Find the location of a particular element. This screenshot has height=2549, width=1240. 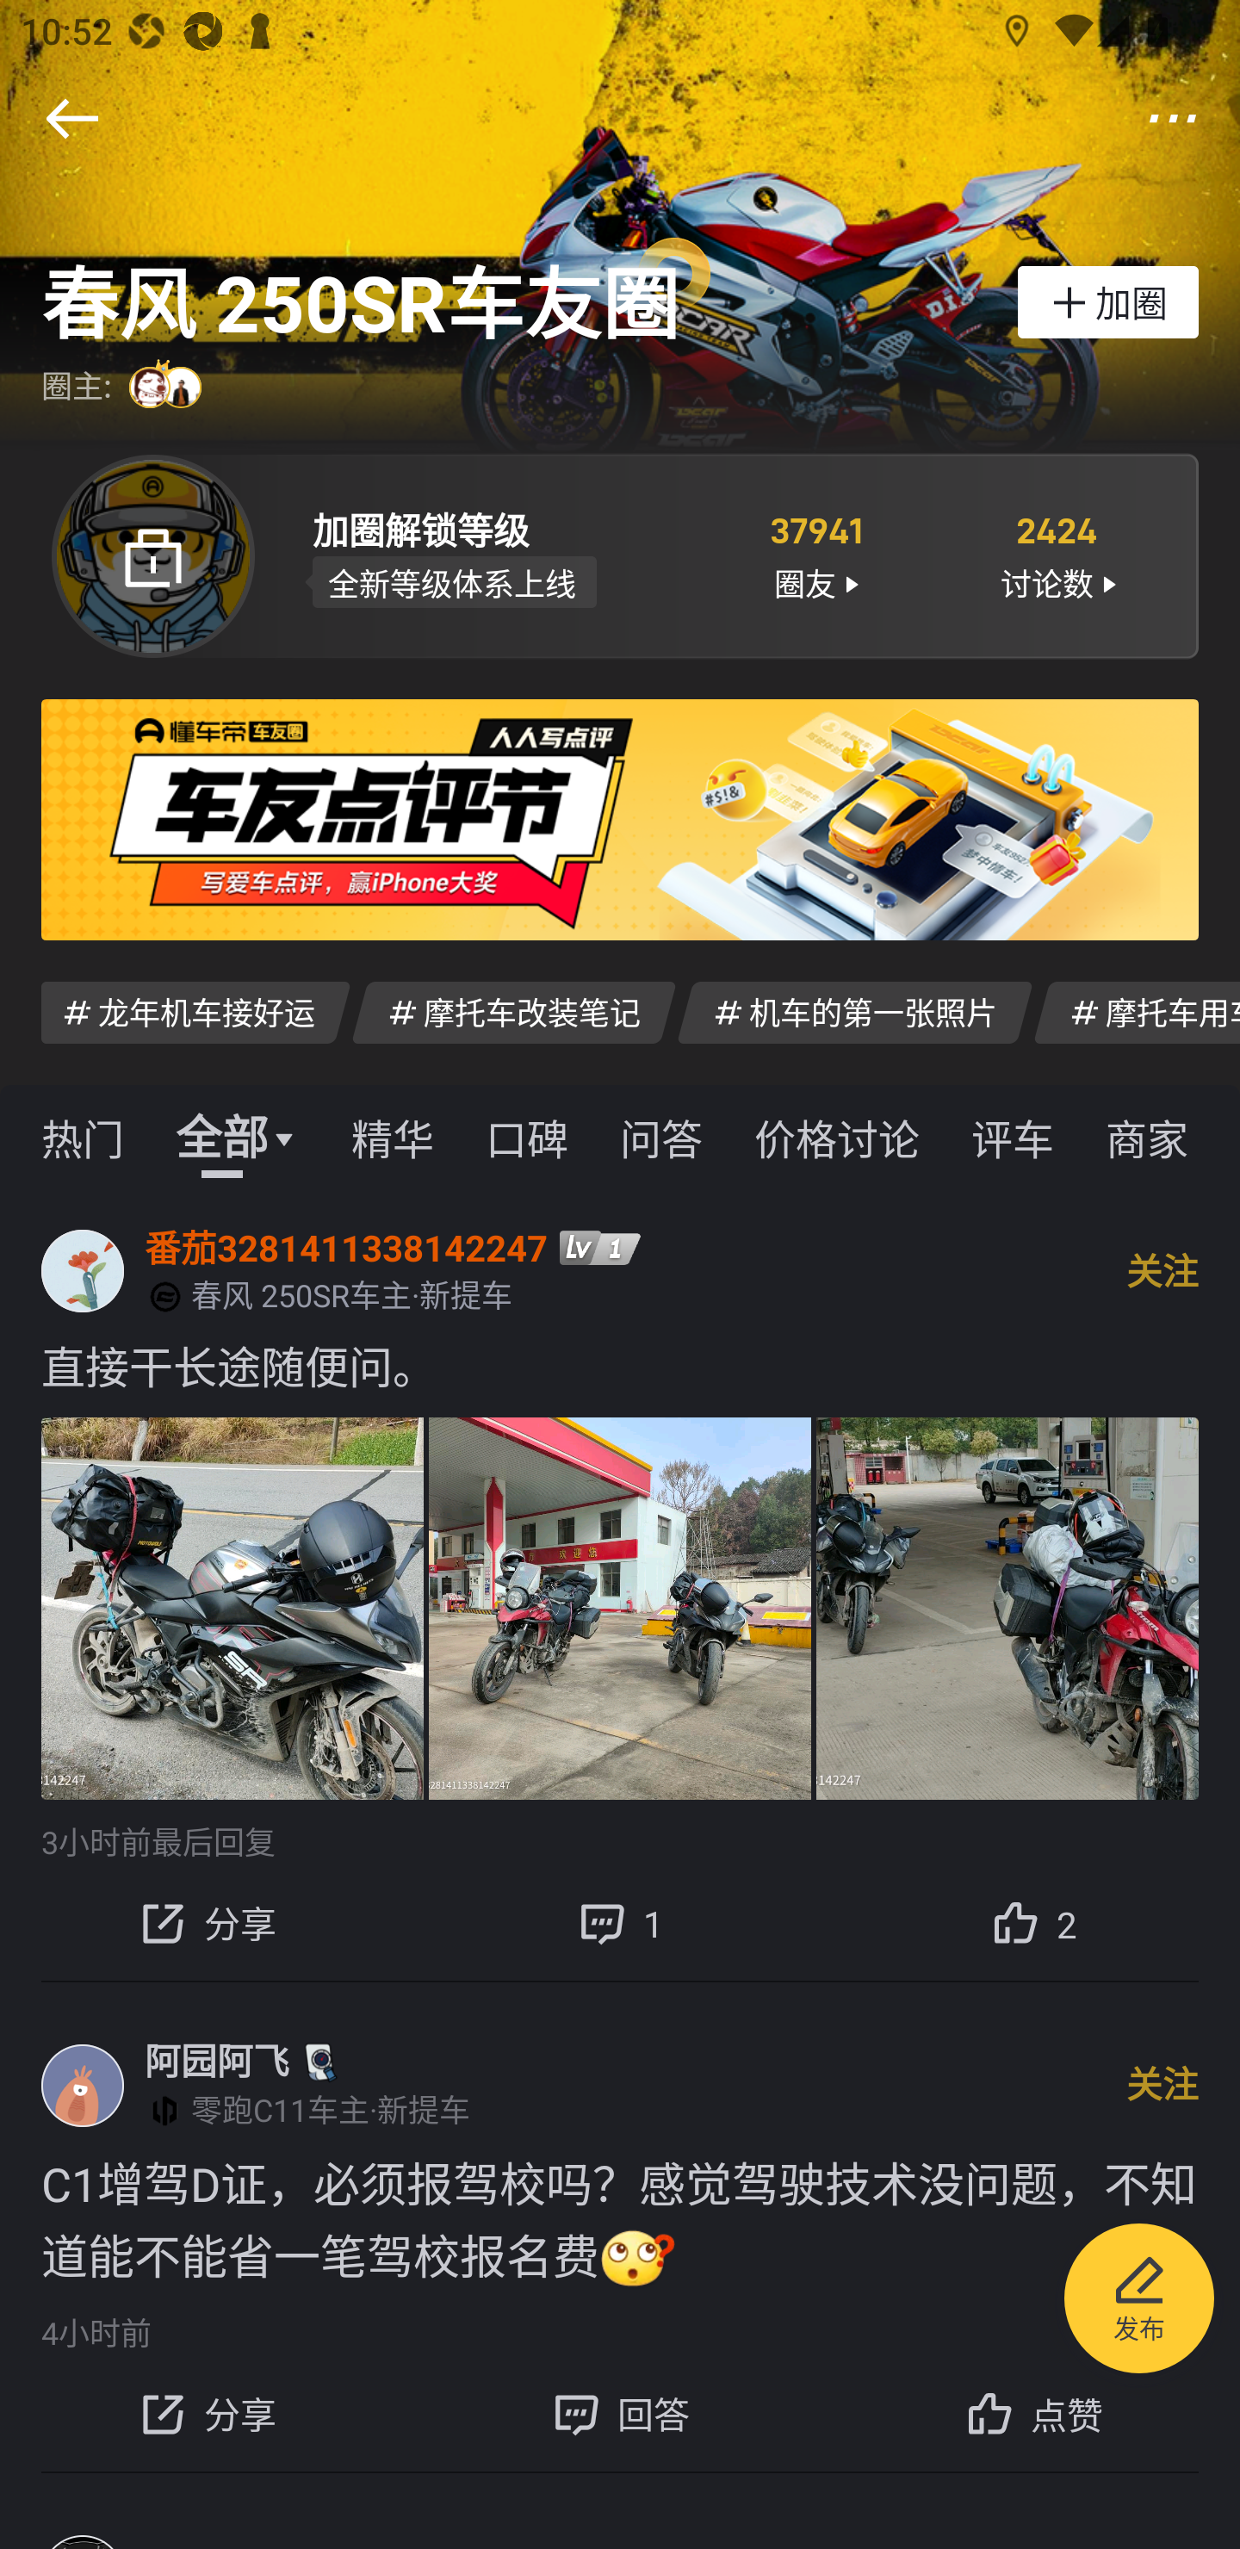

全部  is located at coordinates (238, 1137).